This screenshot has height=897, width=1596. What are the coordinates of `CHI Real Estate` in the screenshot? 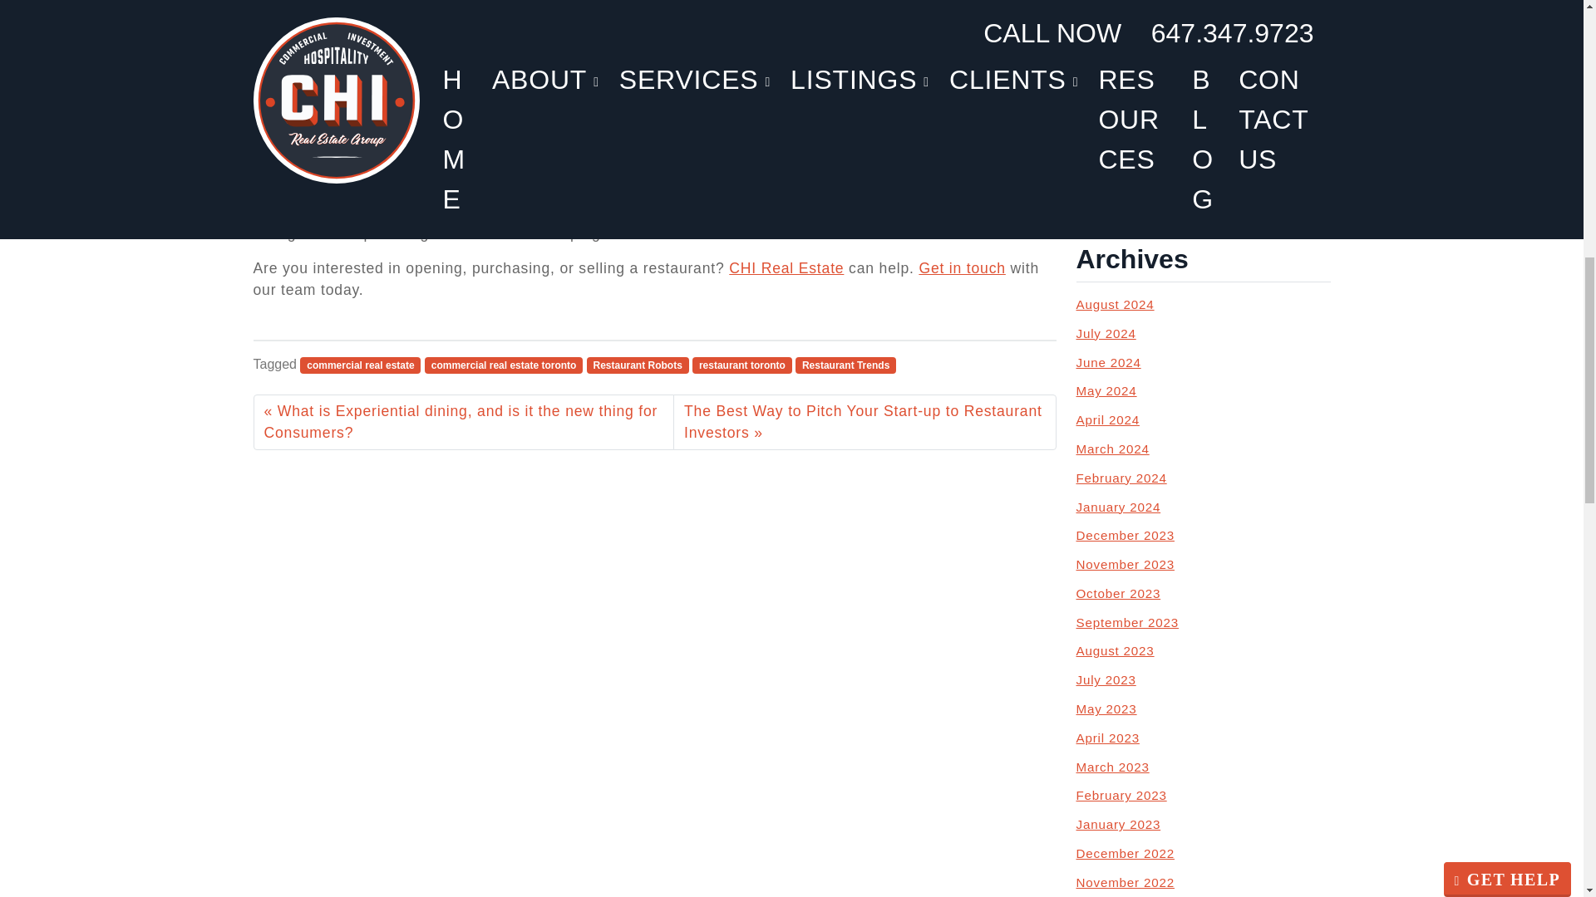 It's located at (786, 267).